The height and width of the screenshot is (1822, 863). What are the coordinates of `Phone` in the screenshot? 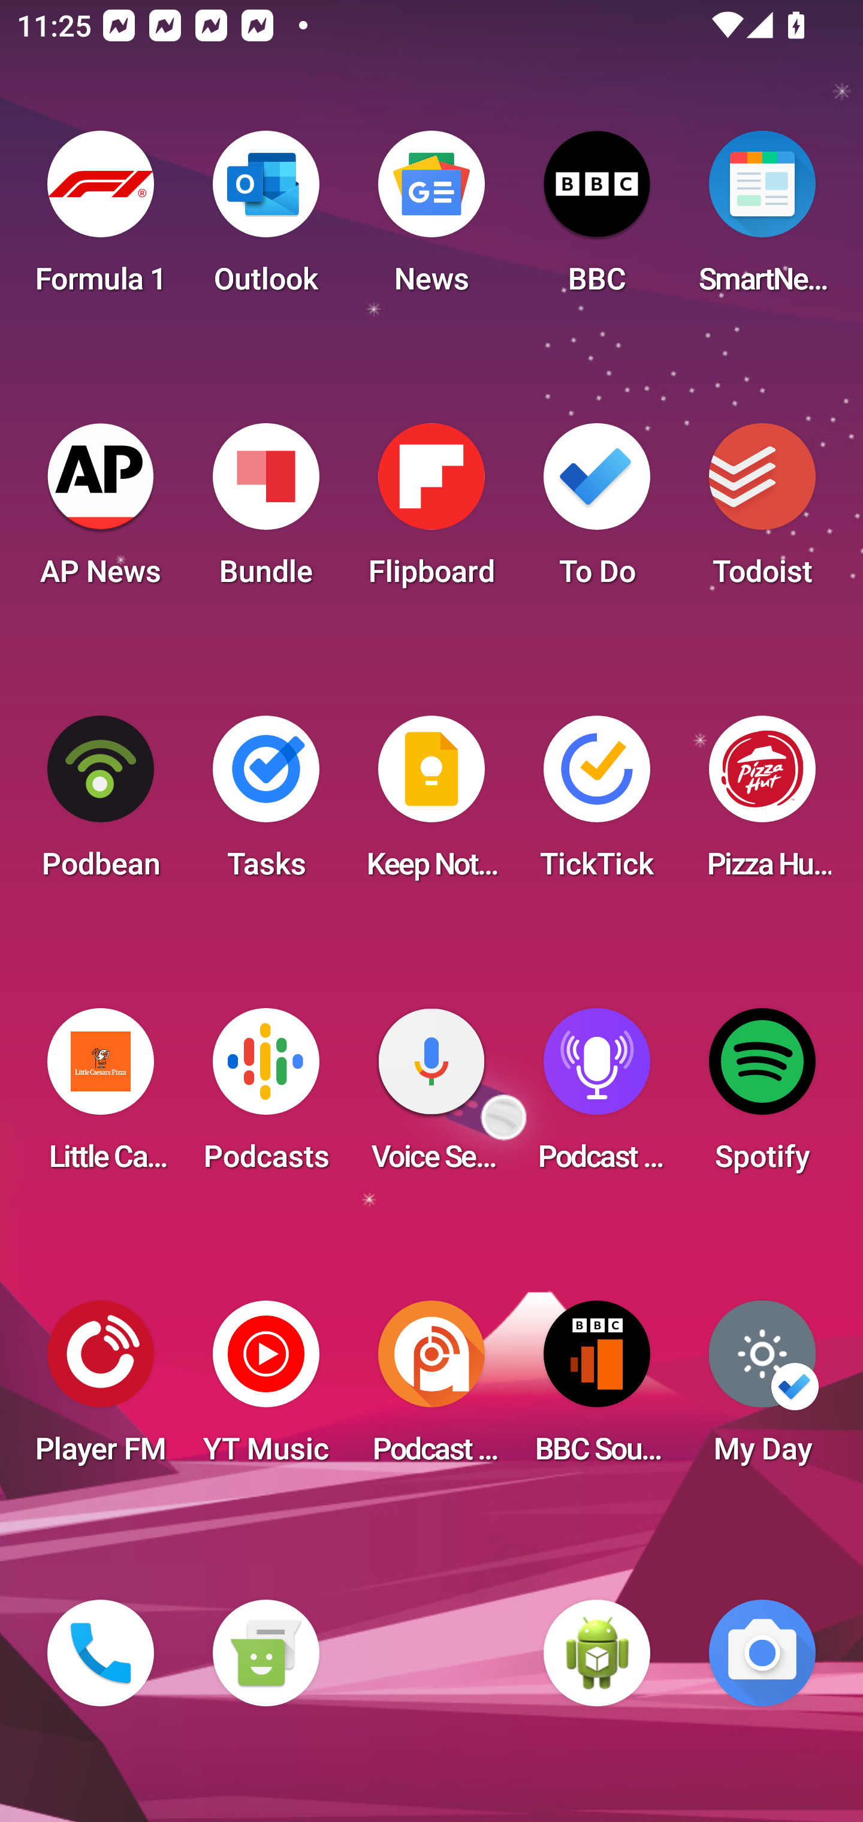 It's located at (101, 1653).